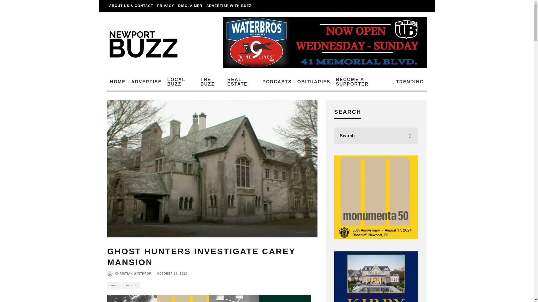 Image resolution: width=538 pixels, height=302 pixels. Describe the element at coordinates (166, 6) in the screenshot. I see `PRIVACY` at that location.